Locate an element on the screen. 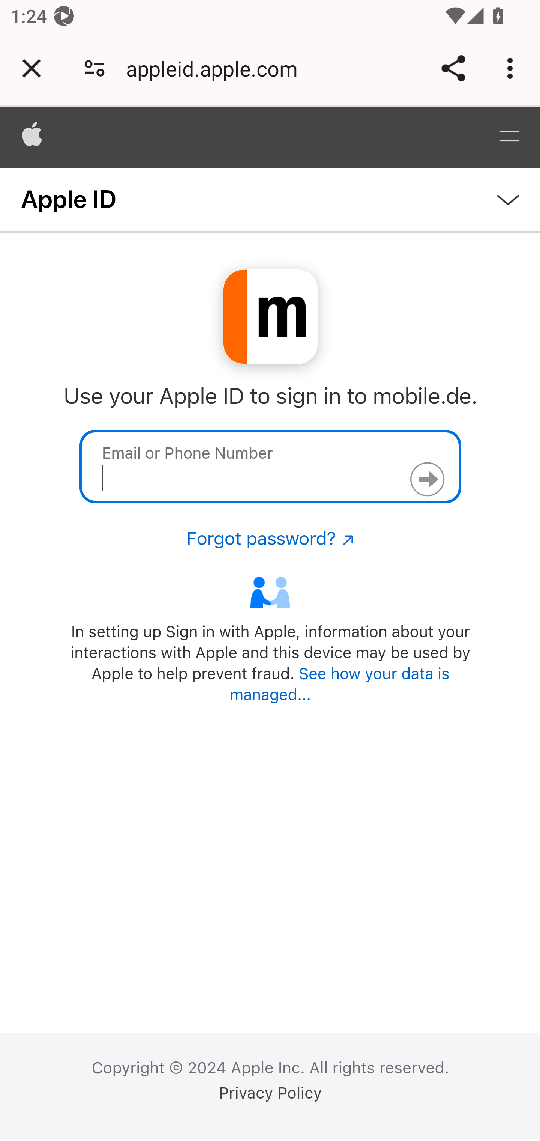  Apple is located at coordinates (33, 137).